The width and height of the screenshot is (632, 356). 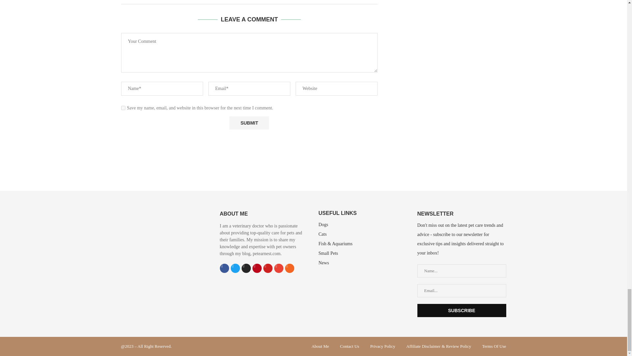 I want to click on Submit, so click(x=249, y=123).